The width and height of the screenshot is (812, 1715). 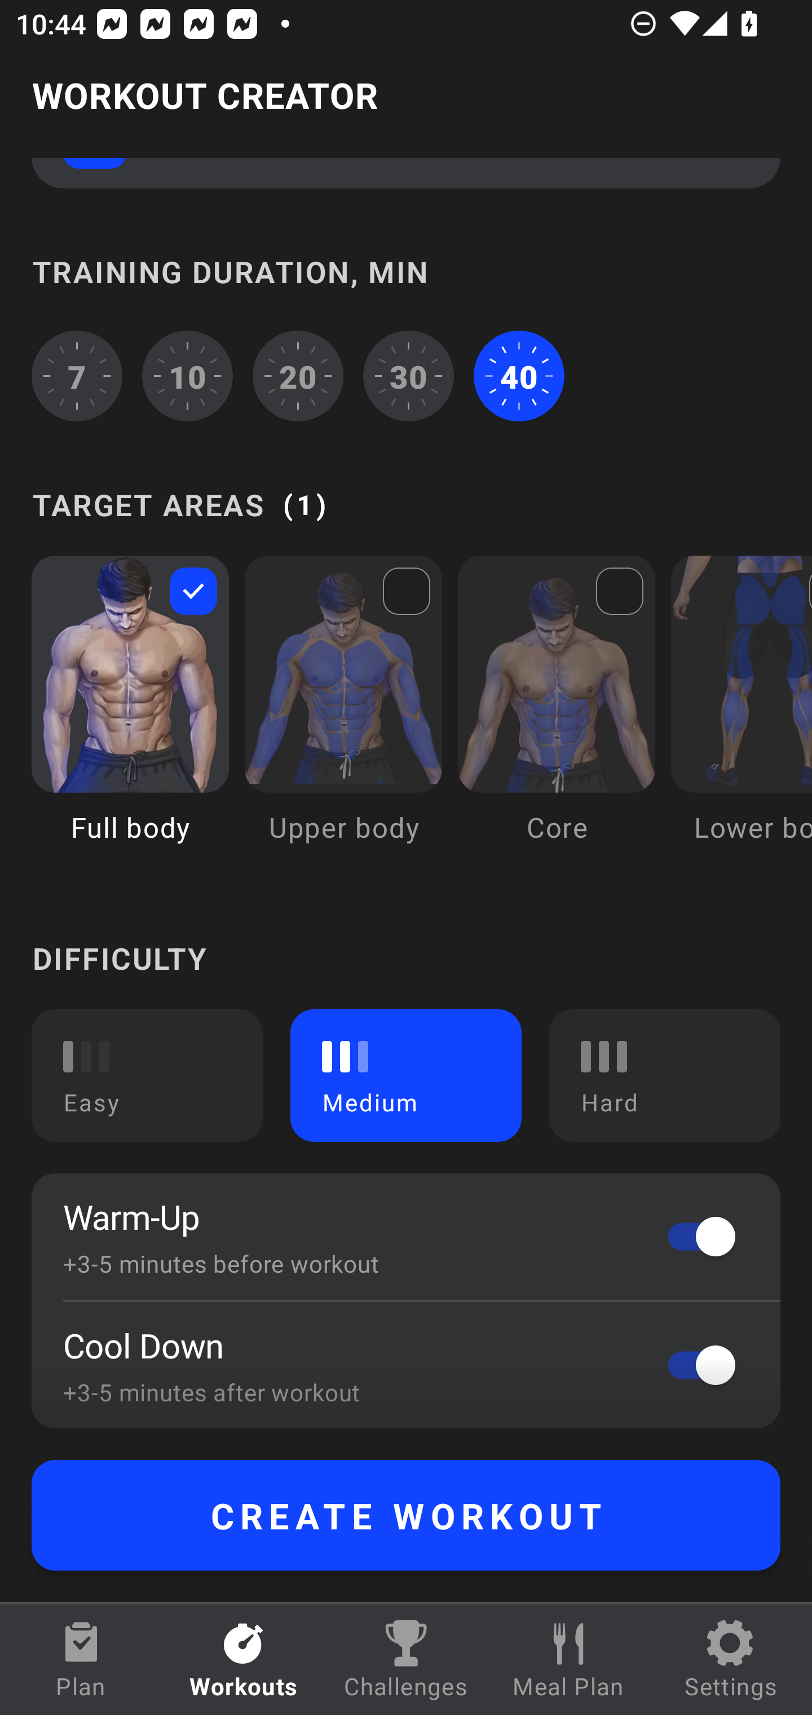 I want to click on Easy, so click(x=147, y=1075).